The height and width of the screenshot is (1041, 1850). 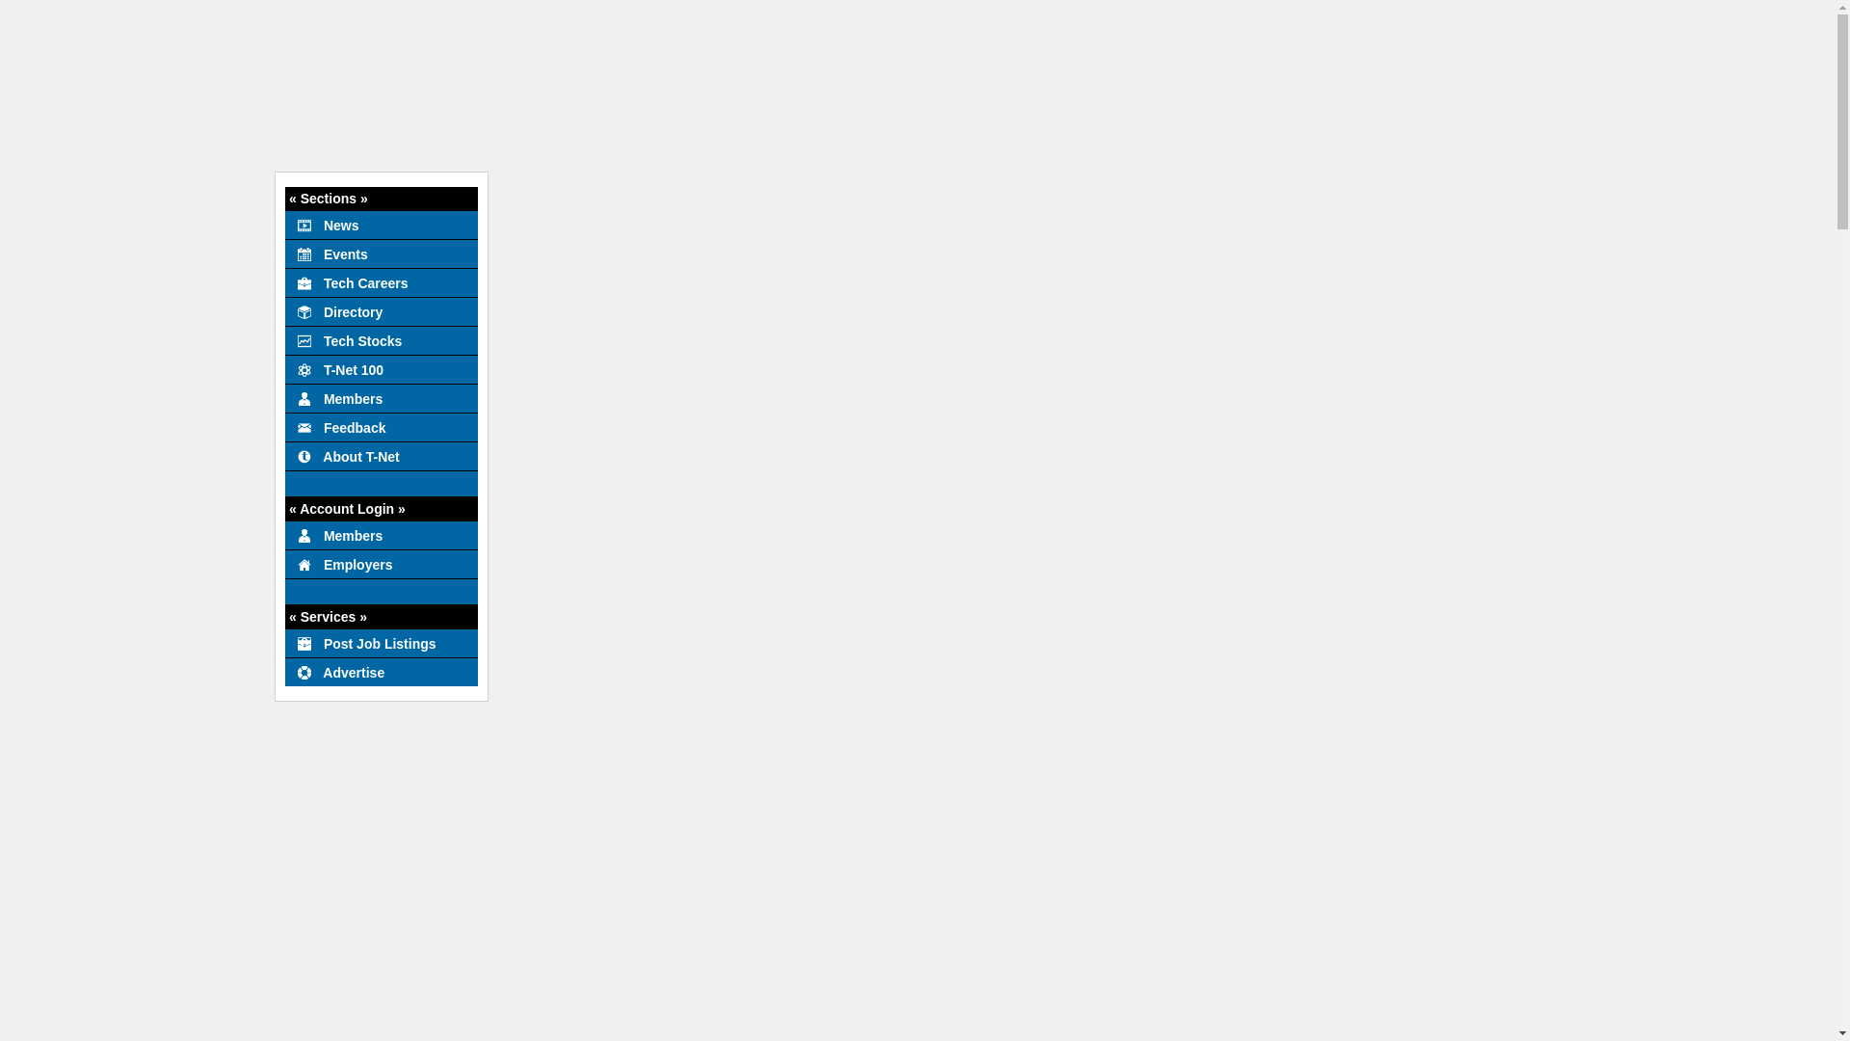 What do you see at coordinates (381, 369) in the screenshot?
I see `T-Net 100` at bounding box center [381, 369].